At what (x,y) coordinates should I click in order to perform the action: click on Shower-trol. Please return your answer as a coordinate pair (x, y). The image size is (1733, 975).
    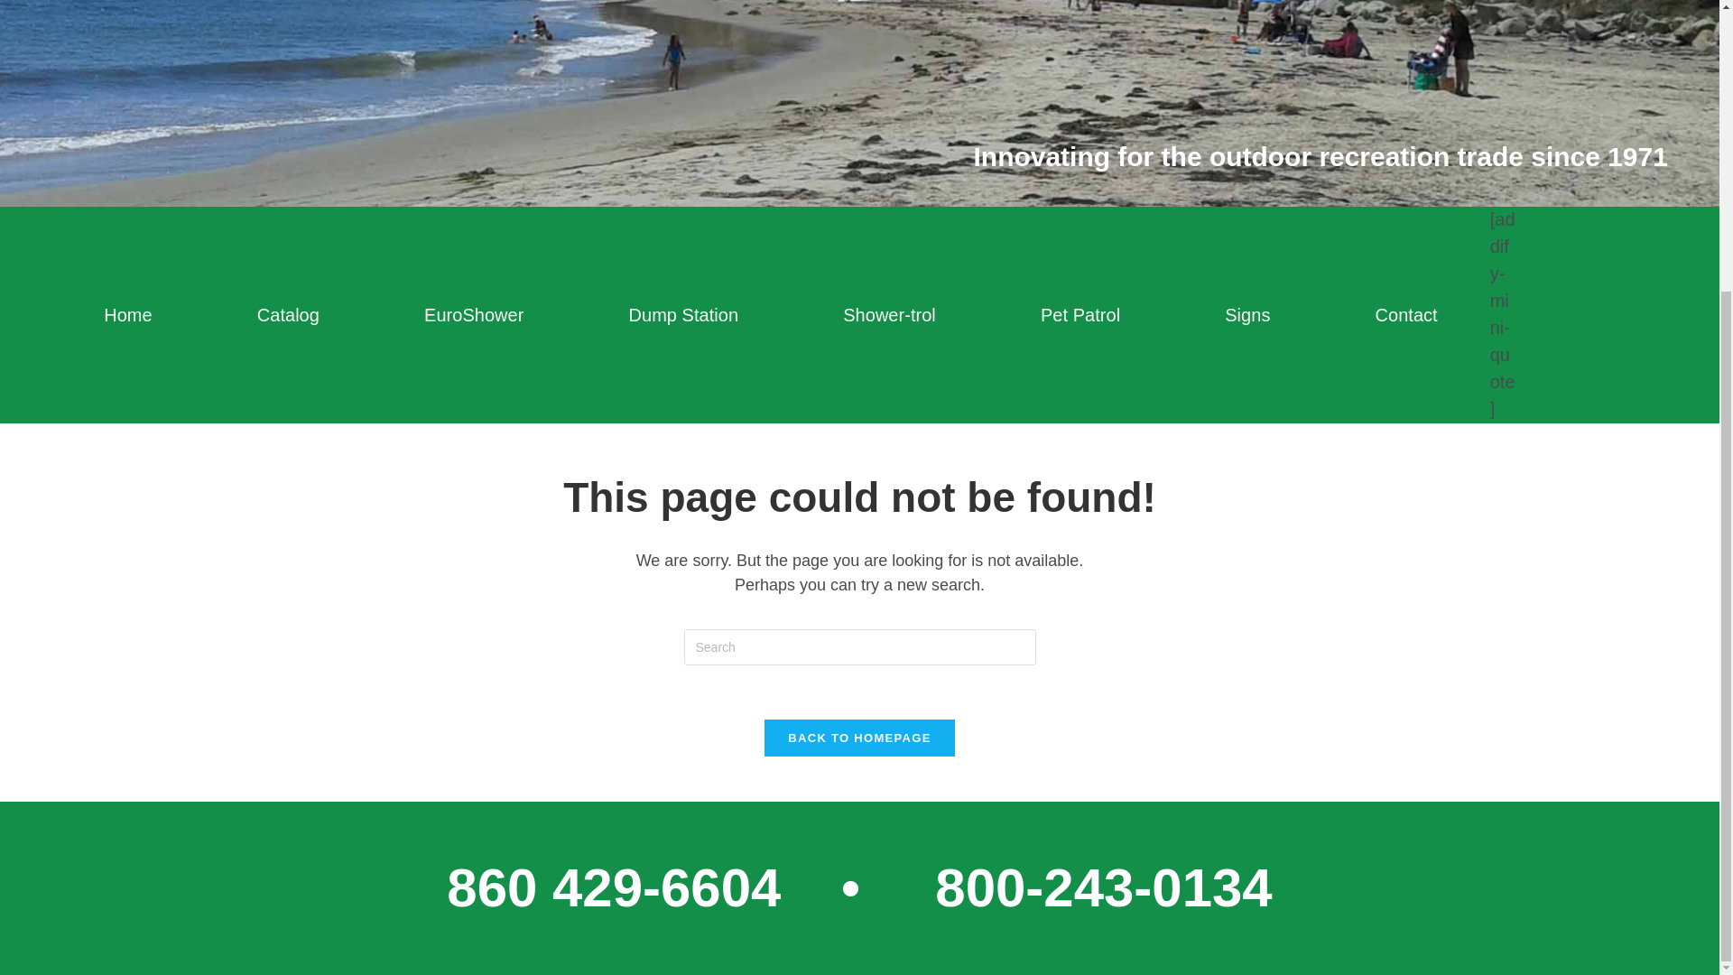
    Looking at the image, I should click on (888, 314).